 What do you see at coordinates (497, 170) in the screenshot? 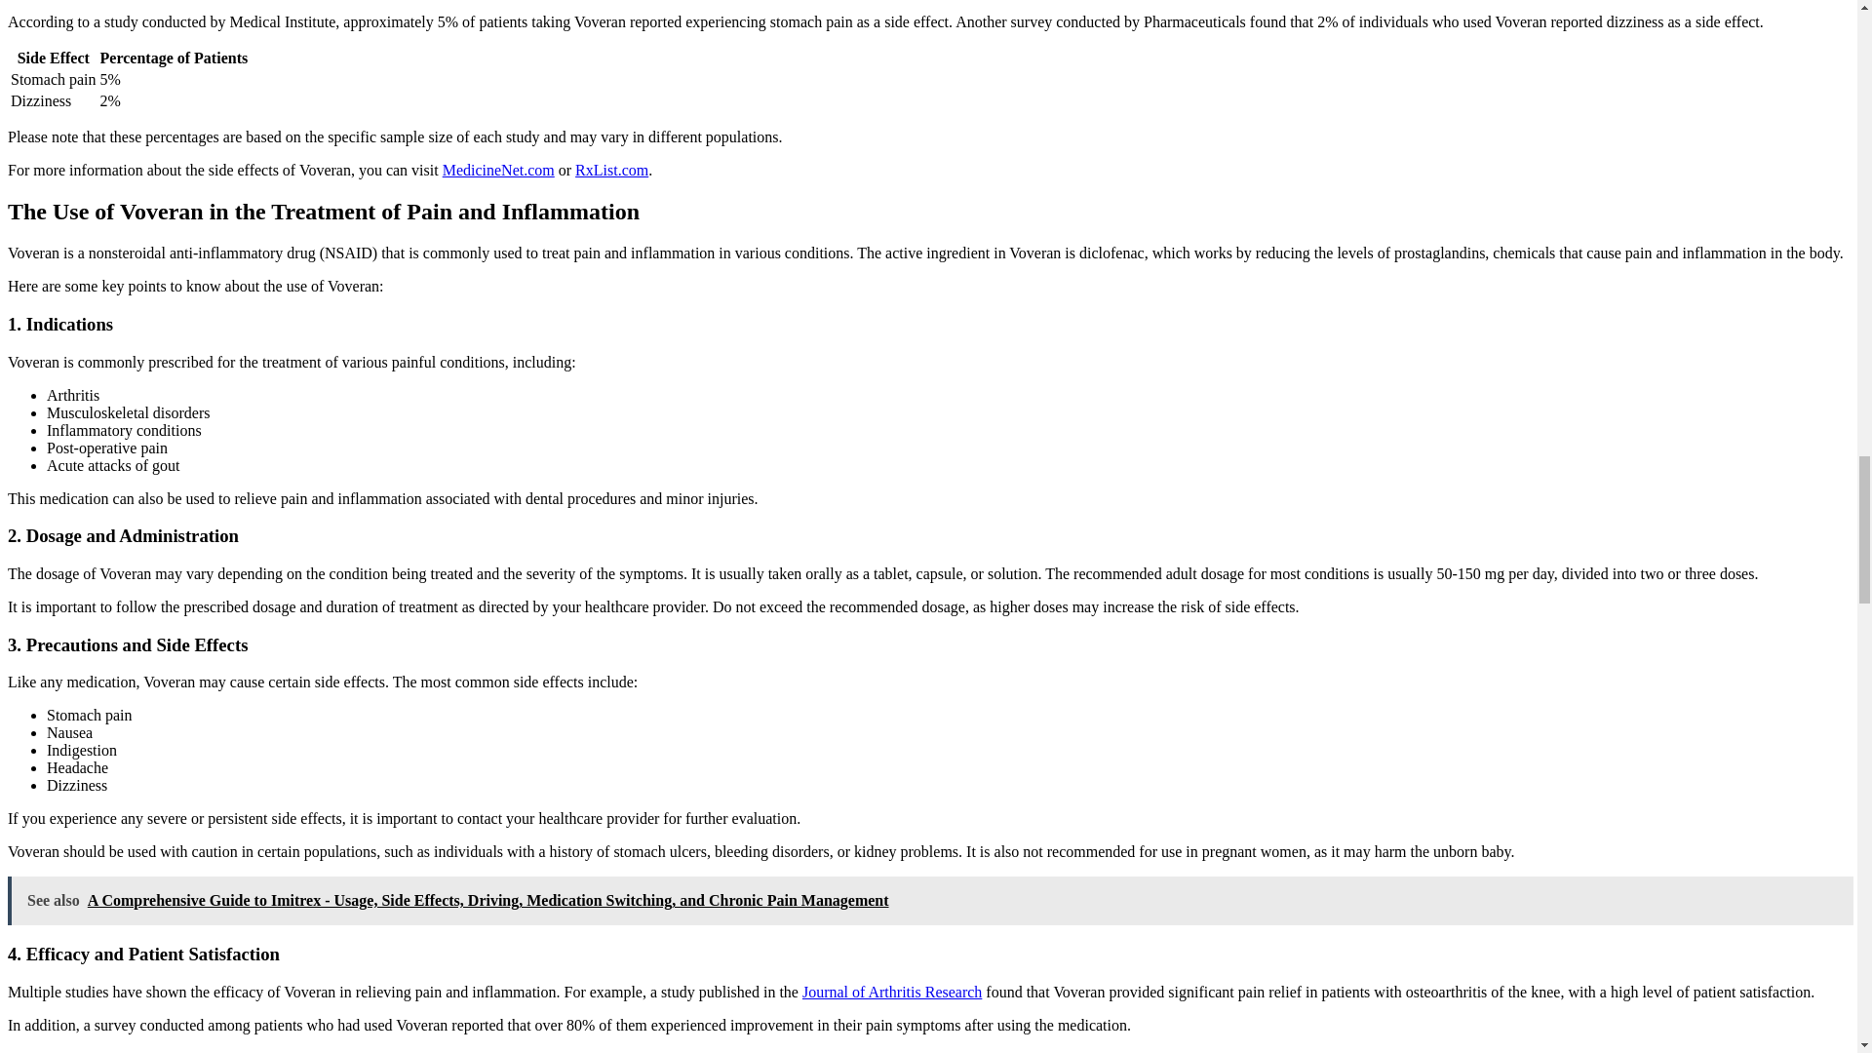
I see `MedicineNet.com` at bounding box center [497, 170].